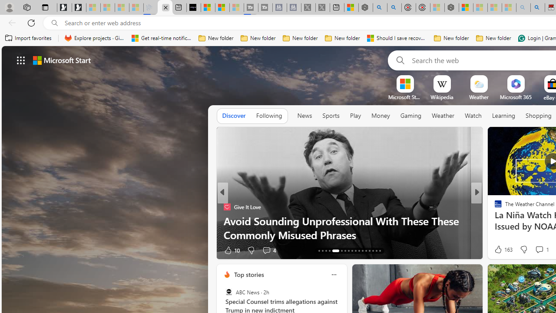 Image resolution: width=556 pixels, height=313 pixels. What do you see at coordinates (503, 250) in the screenshot?
I see `163 Like` at bounding box center [503, 250].